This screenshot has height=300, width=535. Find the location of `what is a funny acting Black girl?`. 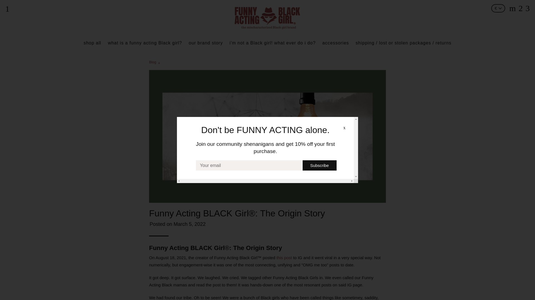

what is a funny acting Black girl? is located at coordinates (145, 43).